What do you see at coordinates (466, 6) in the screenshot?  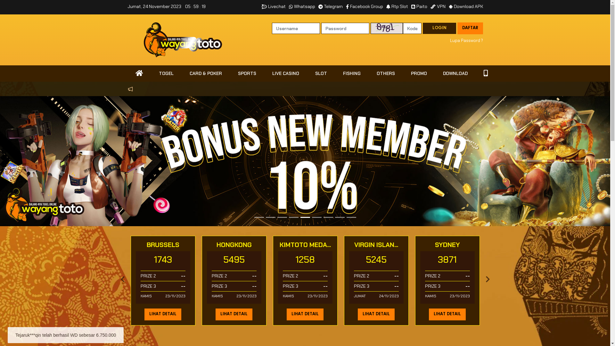 I see `Download APK` at bounding box center [466, 6].